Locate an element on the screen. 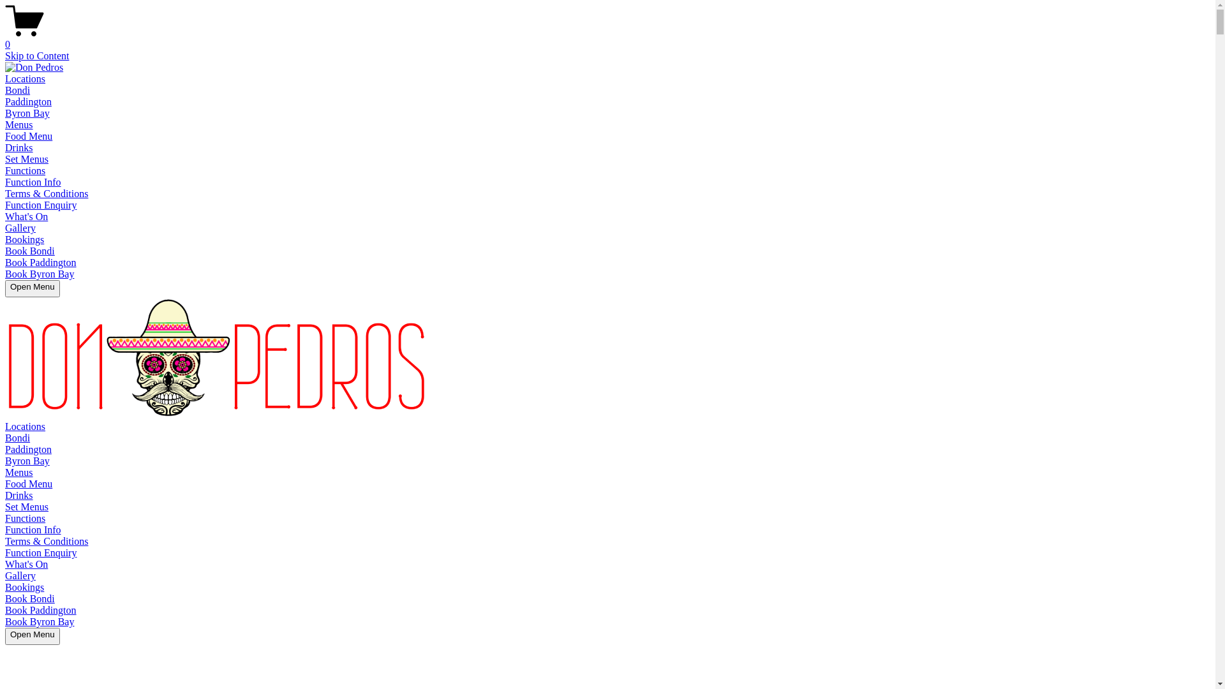  Bookings is located at coordinates (24, 240).